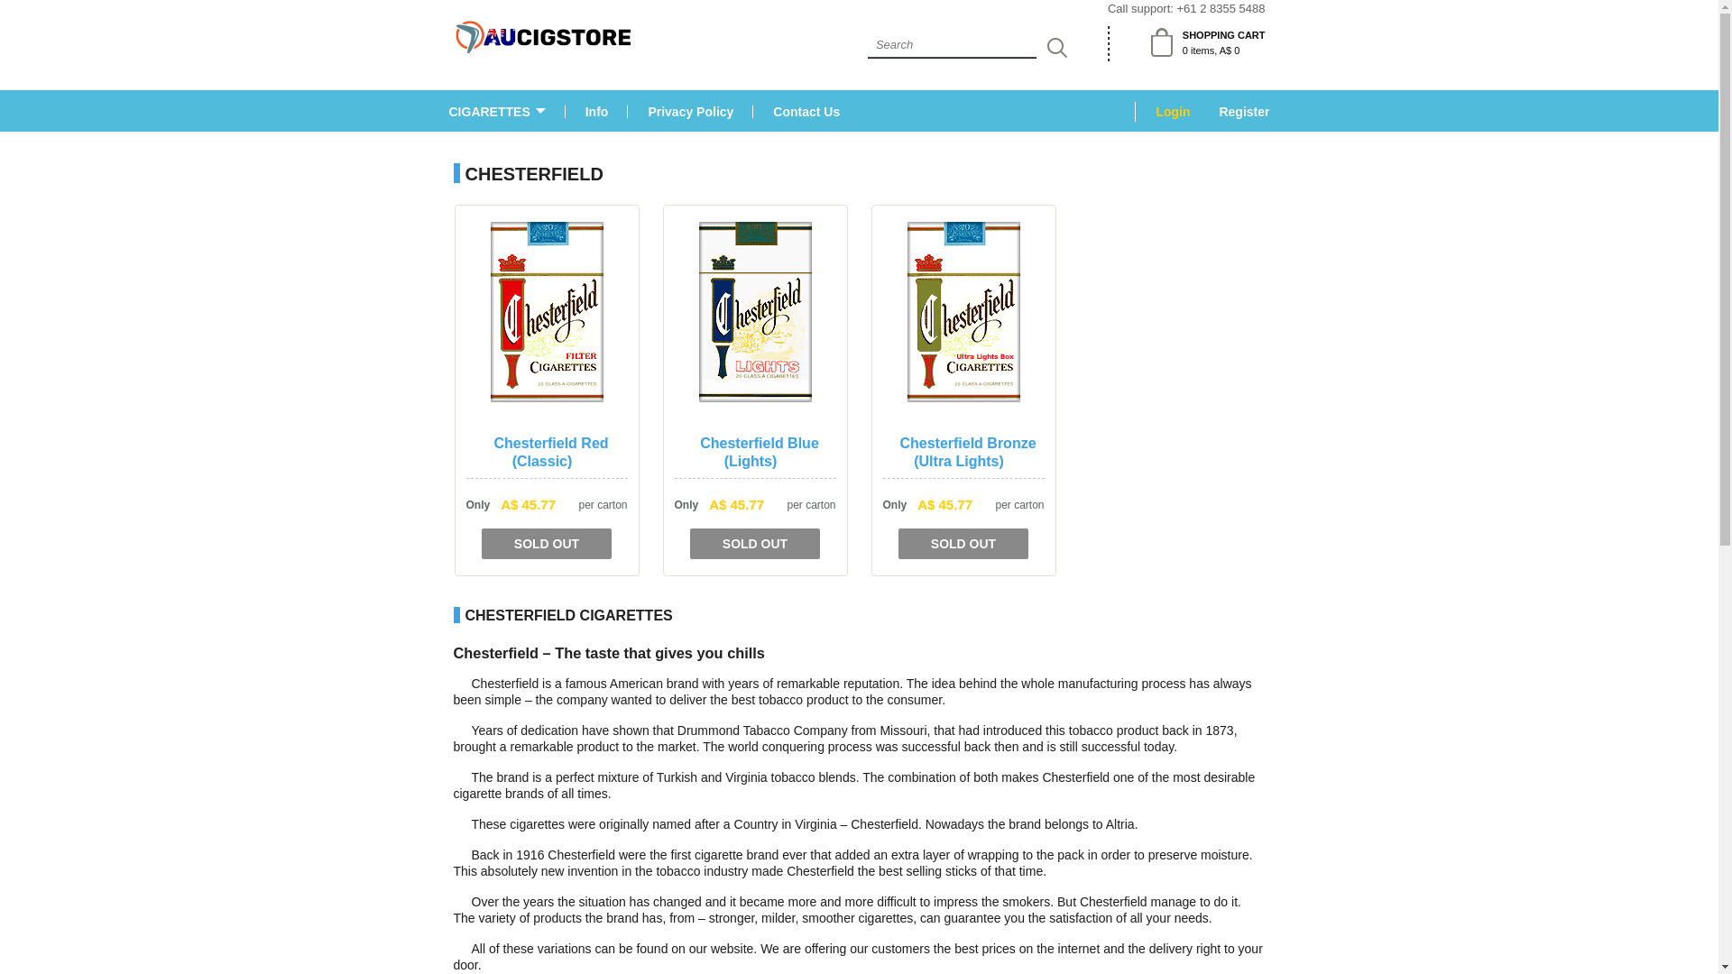  Describe the element at coordinates (1221, 9) in the screenshot. I see `Call customer support` at that location.